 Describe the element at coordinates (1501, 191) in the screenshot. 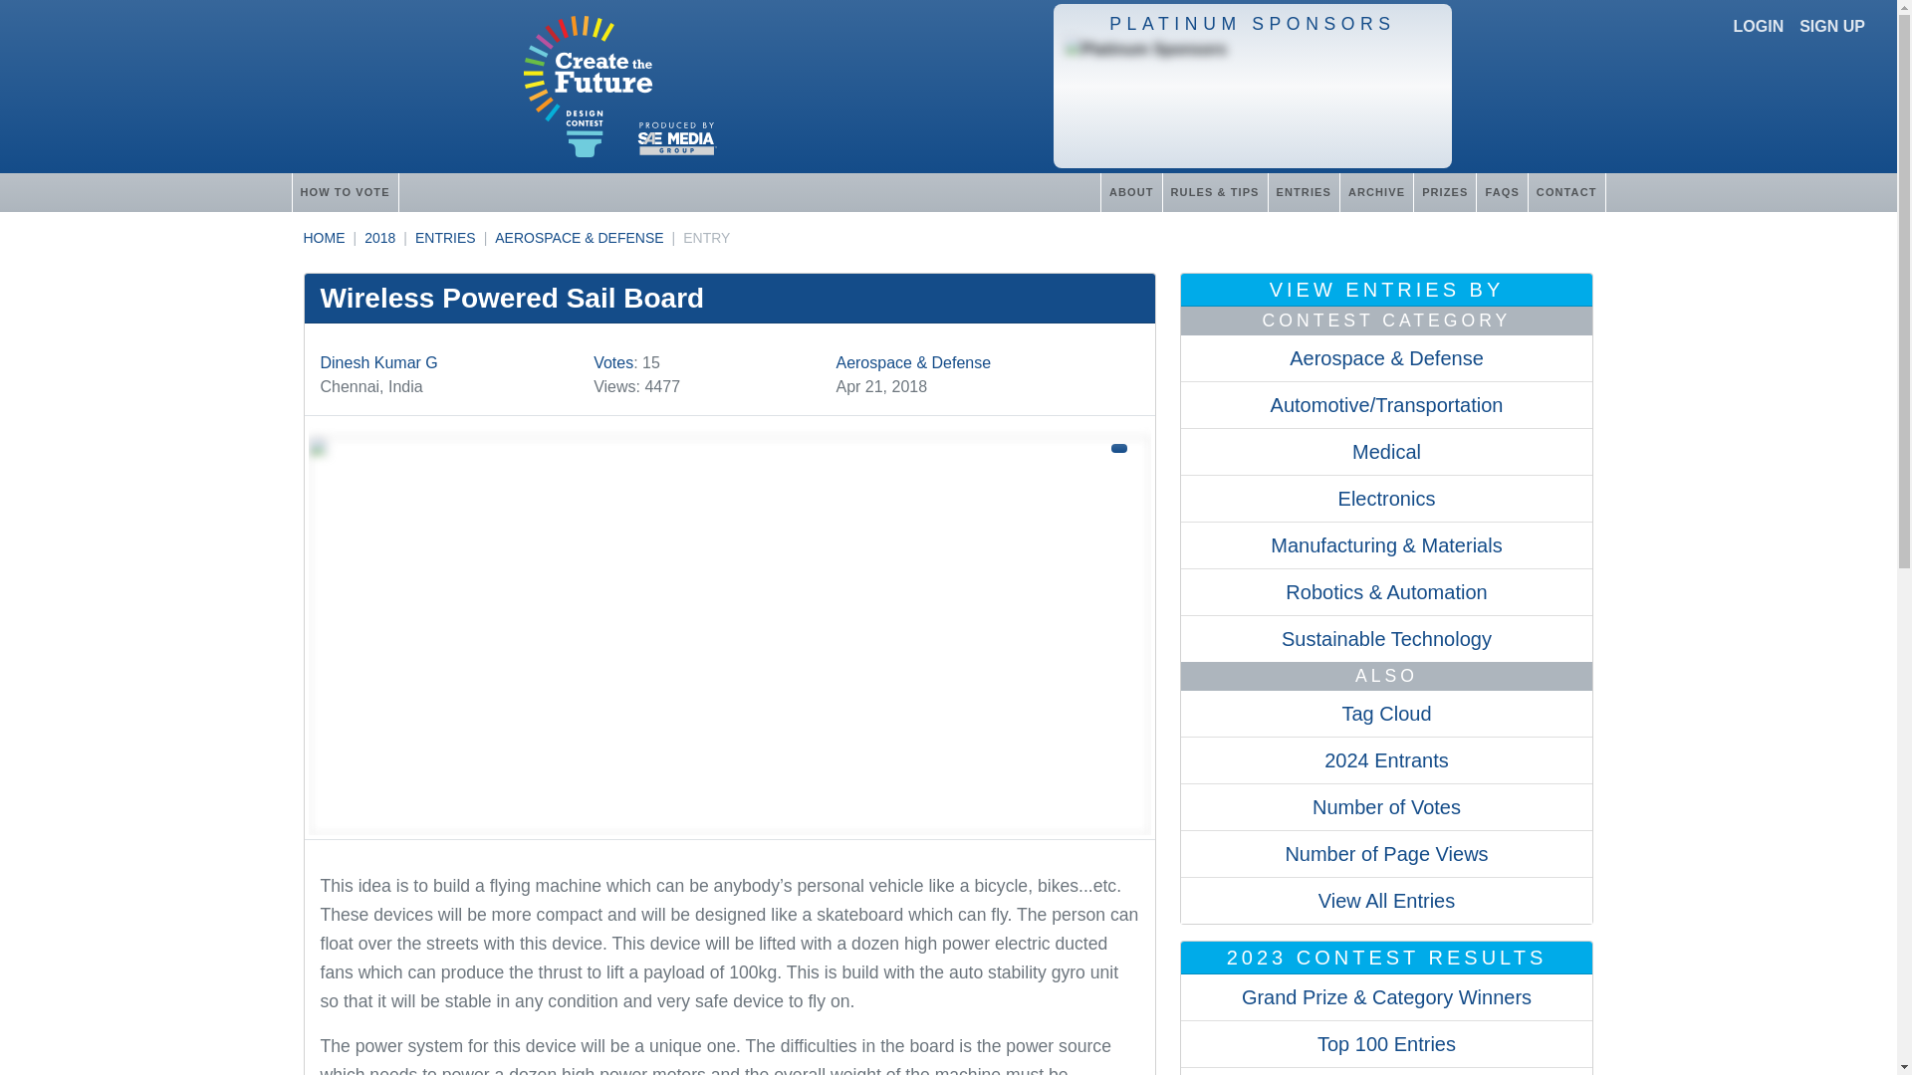

I see `FAQS` at that location.